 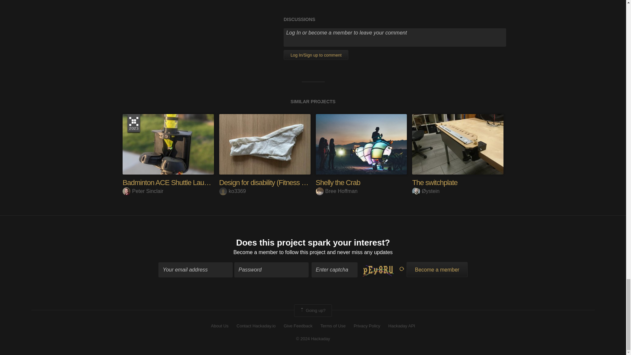 I want to click on Badminton ACE Shuttle Launcher by Peter Sinclair, so click(x=168, y=144).